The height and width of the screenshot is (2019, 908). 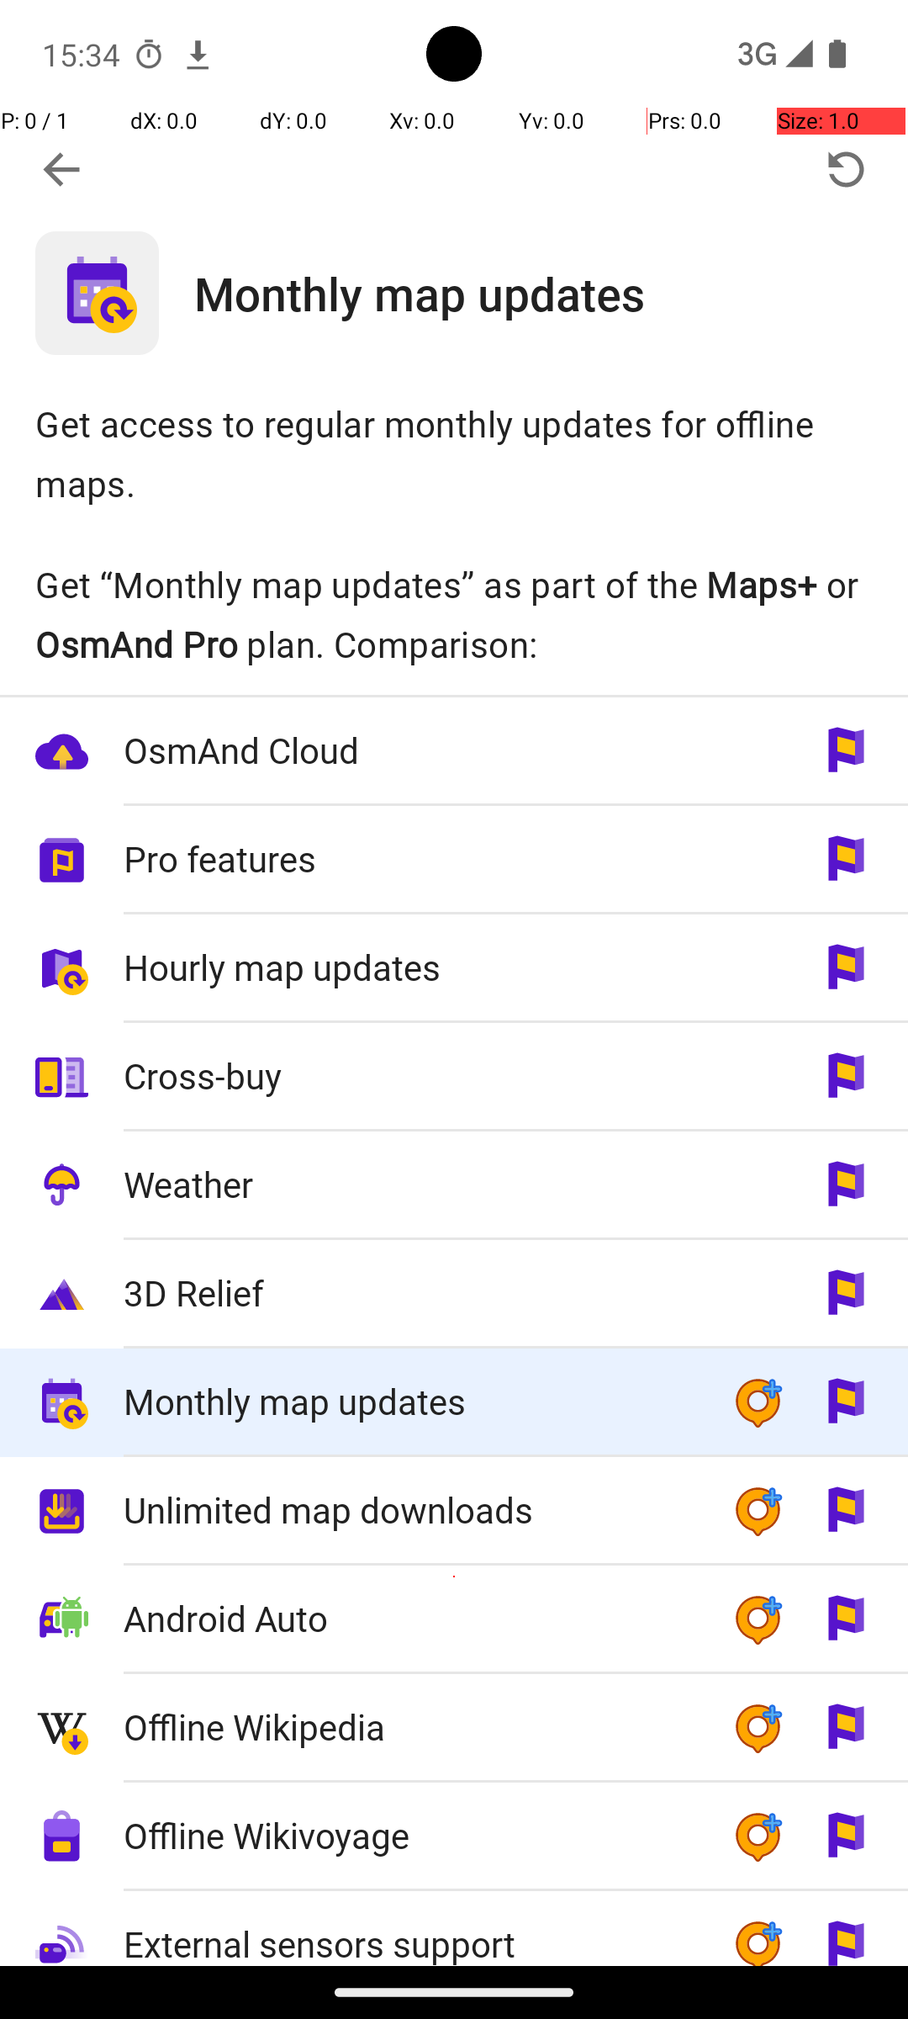 What do you see at coordinates (410, 1184) in the screenshot?
I see `Weather` at bounding box center [410, 1184].